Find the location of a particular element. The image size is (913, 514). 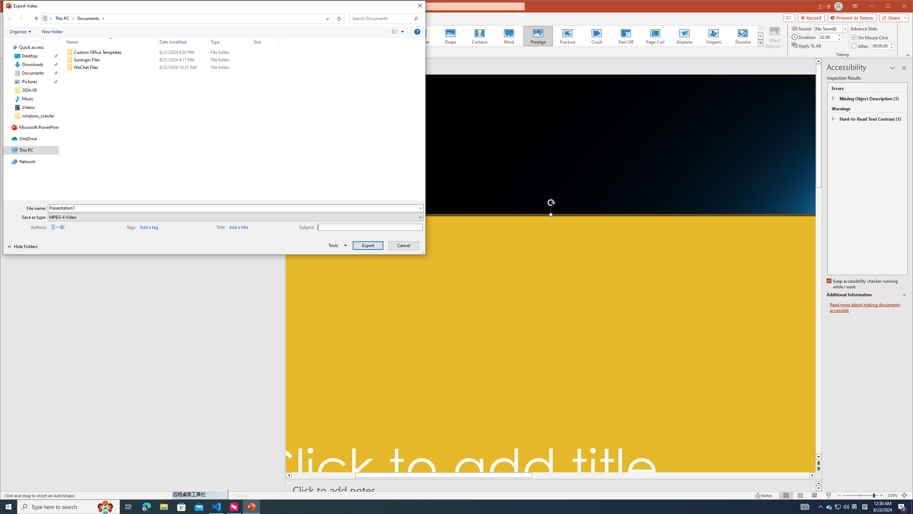

Address band toolbar is located at coordinates (333, 19).